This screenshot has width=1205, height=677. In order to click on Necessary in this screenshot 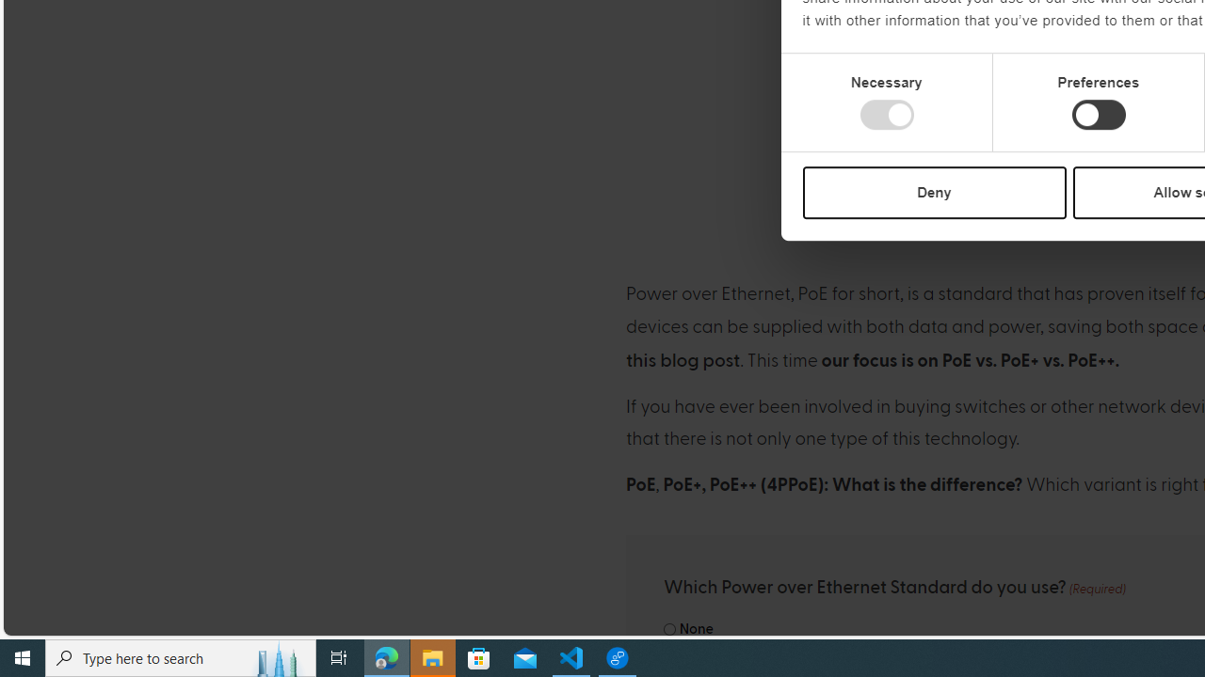, I will do `click(887, 115)`.